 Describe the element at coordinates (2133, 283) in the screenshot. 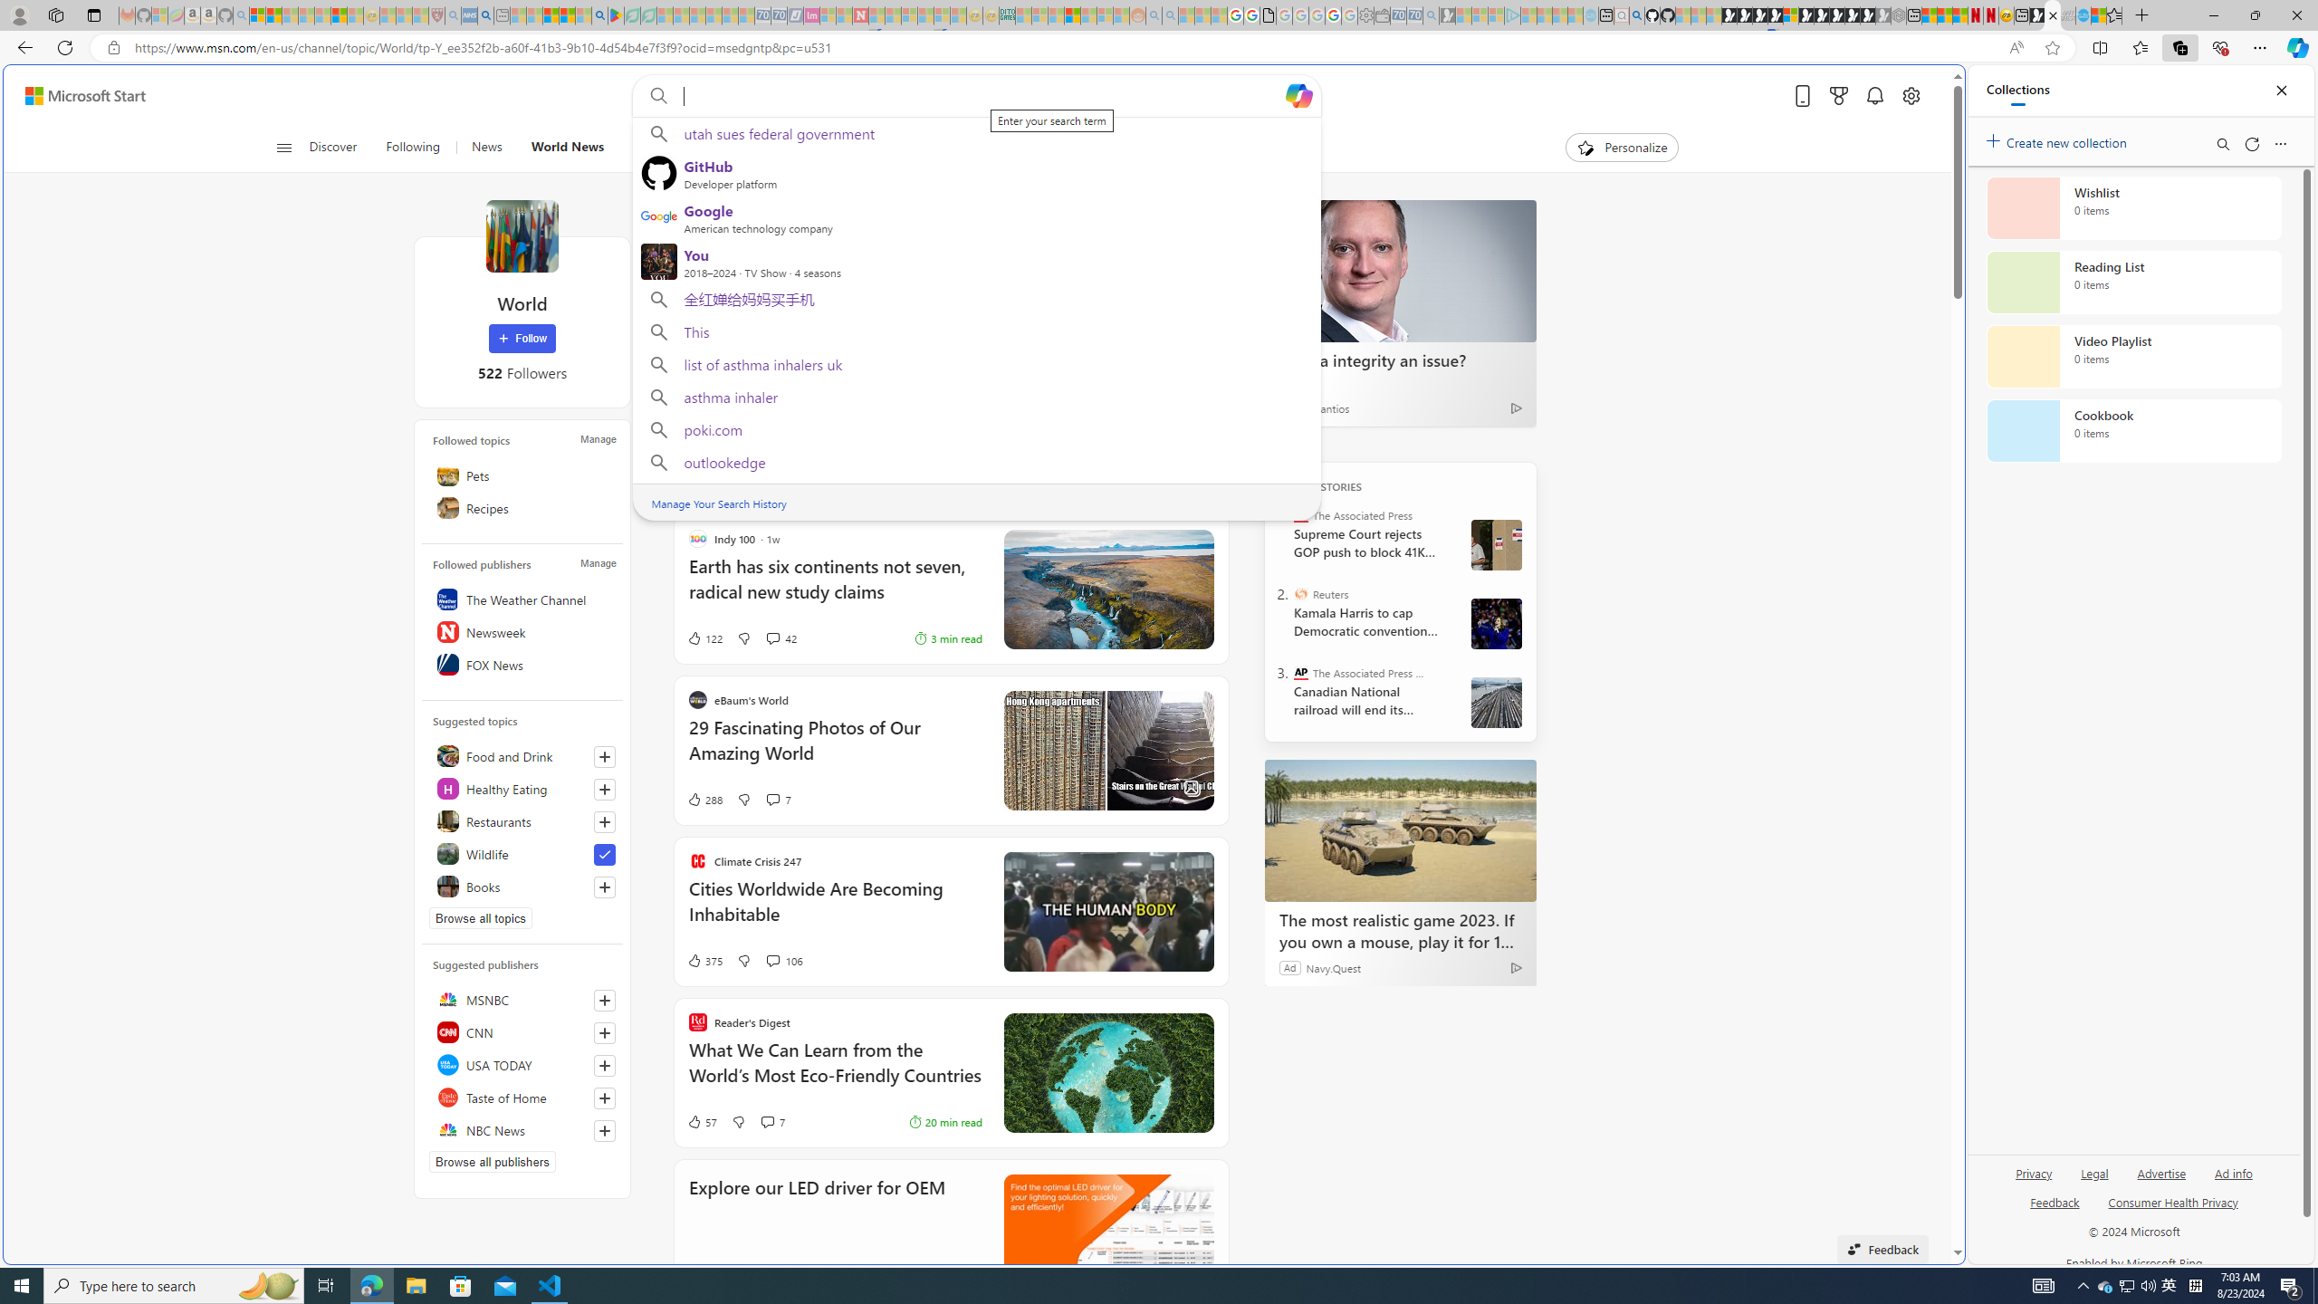

I see `Reading List collection, 0 items` at that location.